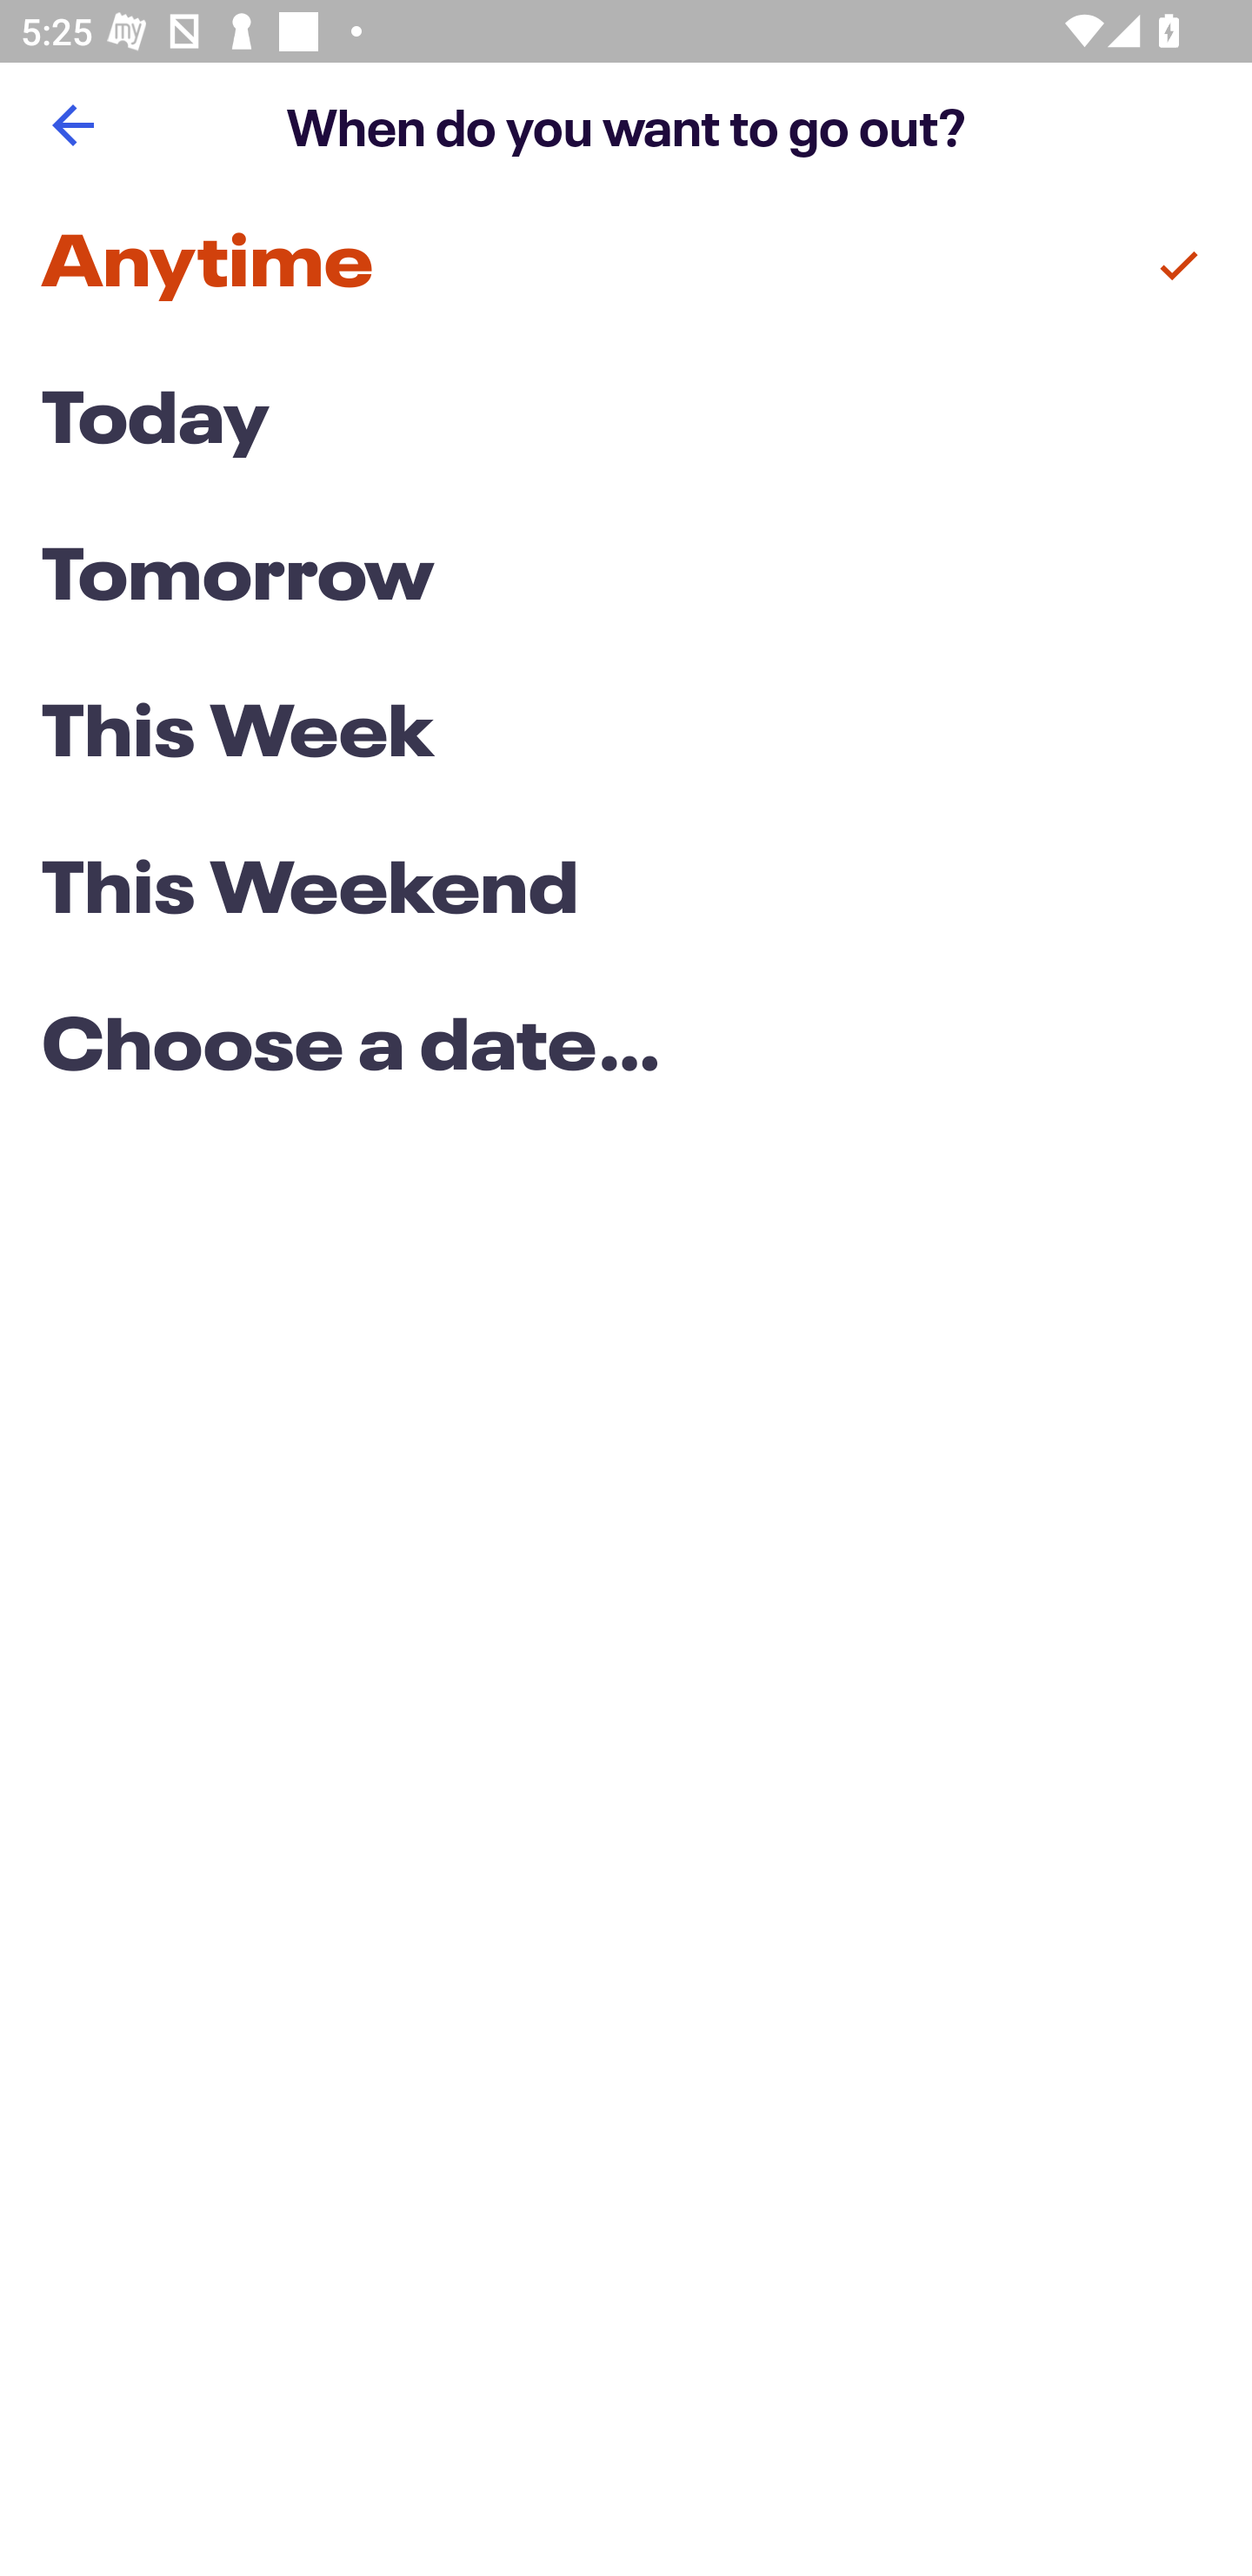 The width and height of the screenshot is (1252, 2576). I want to click on Back button, so click(72, 125).